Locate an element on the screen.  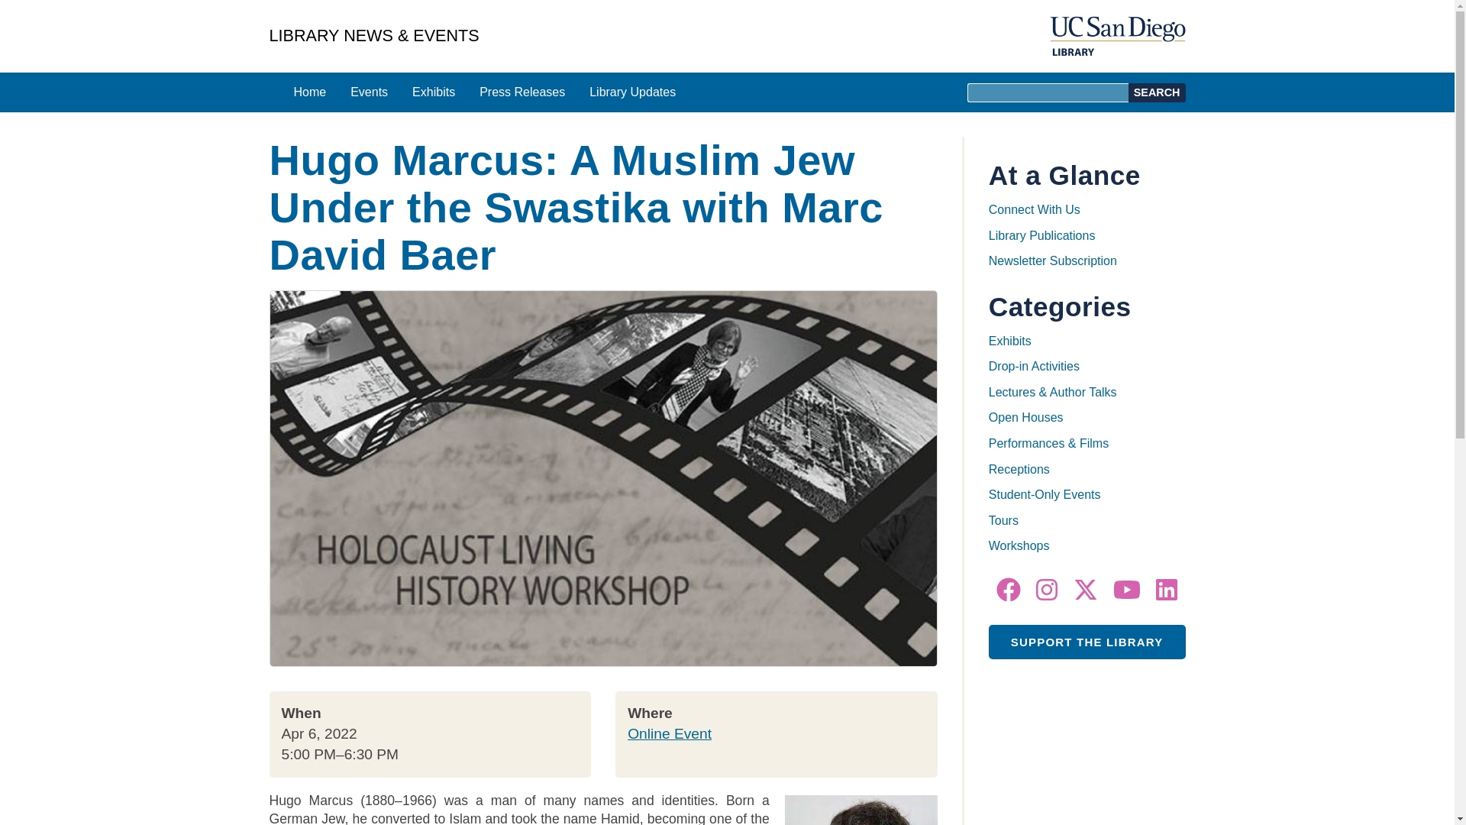
Events is located at coordinates (370, 92).